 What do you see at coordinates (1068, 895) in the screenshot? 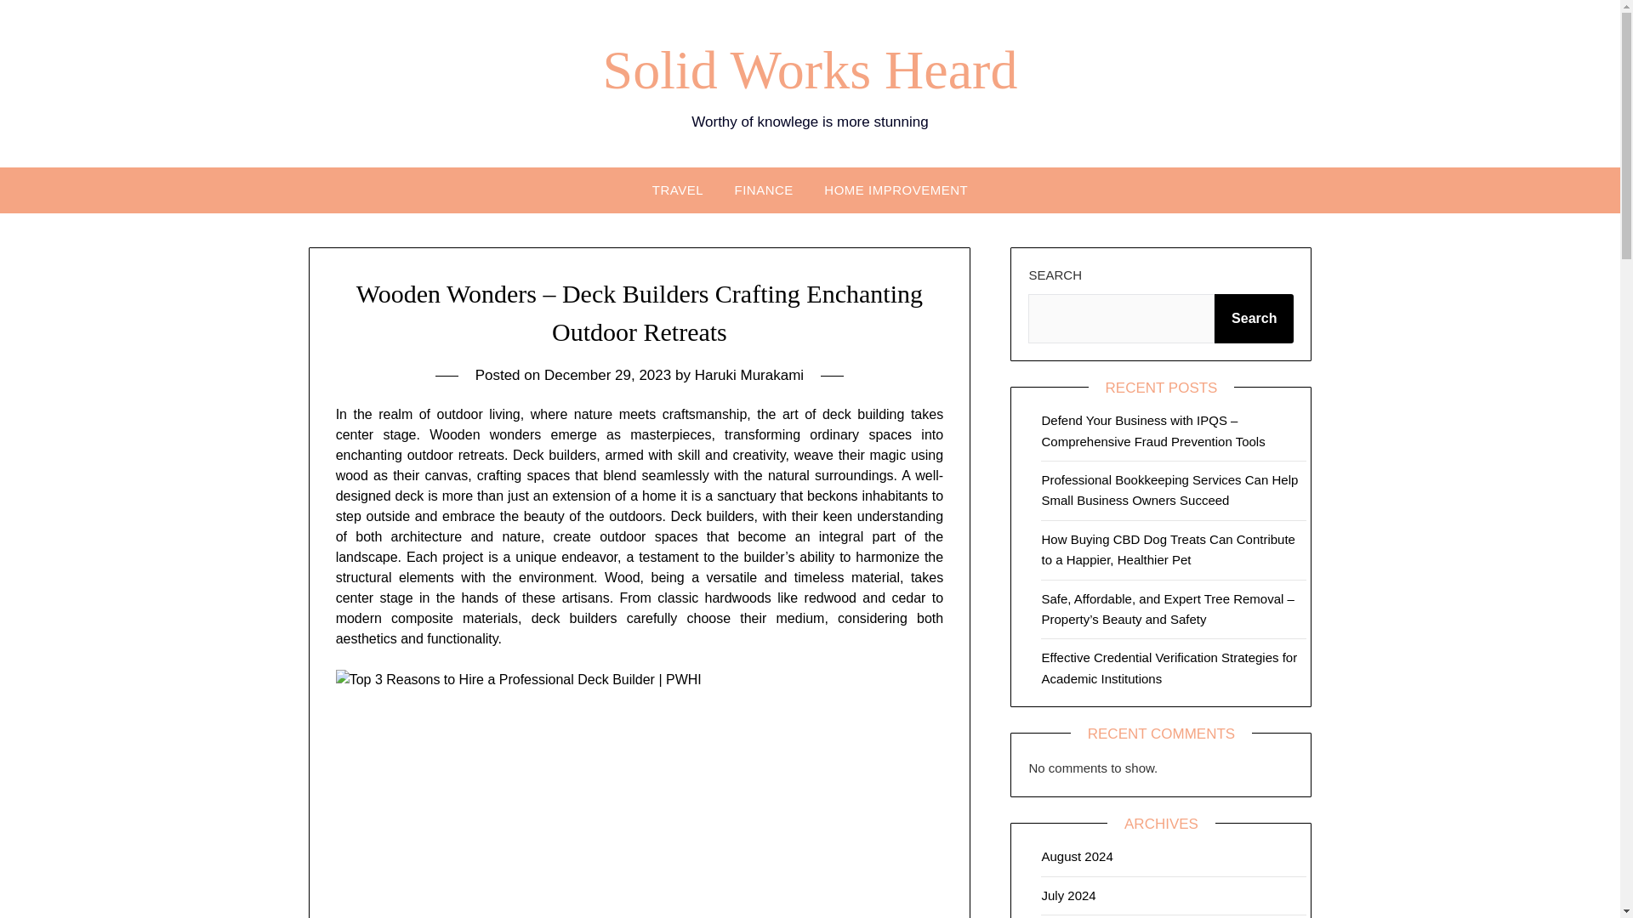
I see `July 2024` at bounding box center [1068, 895].